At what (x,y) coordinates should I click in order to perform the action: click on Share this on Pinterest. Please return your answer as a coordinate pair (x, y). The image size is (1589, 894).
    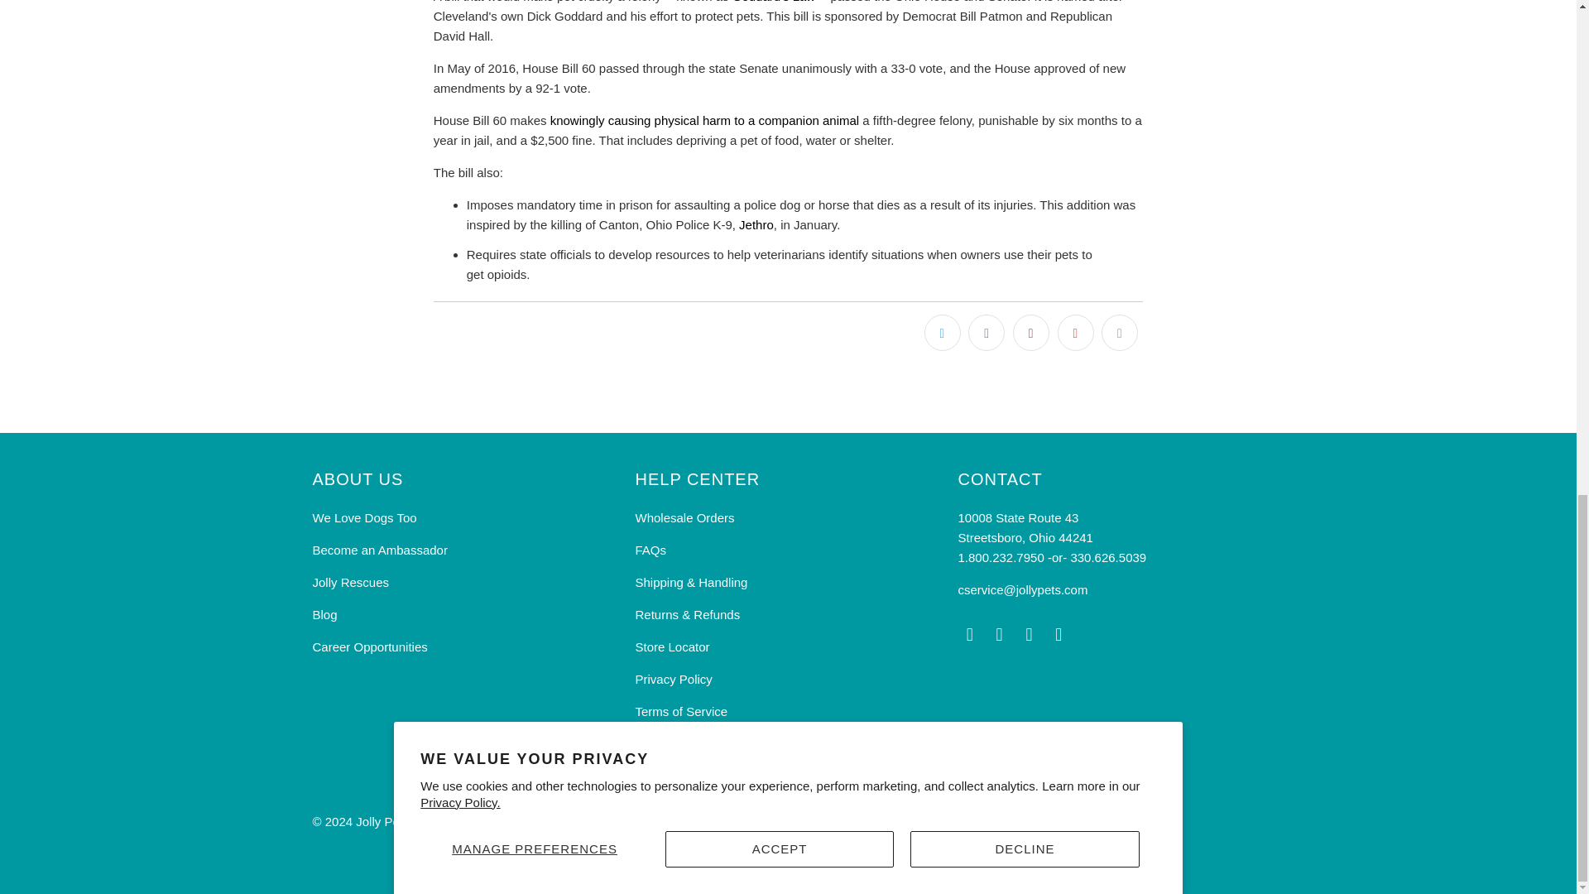
    Looking at the image, I should click on (1031, 333).